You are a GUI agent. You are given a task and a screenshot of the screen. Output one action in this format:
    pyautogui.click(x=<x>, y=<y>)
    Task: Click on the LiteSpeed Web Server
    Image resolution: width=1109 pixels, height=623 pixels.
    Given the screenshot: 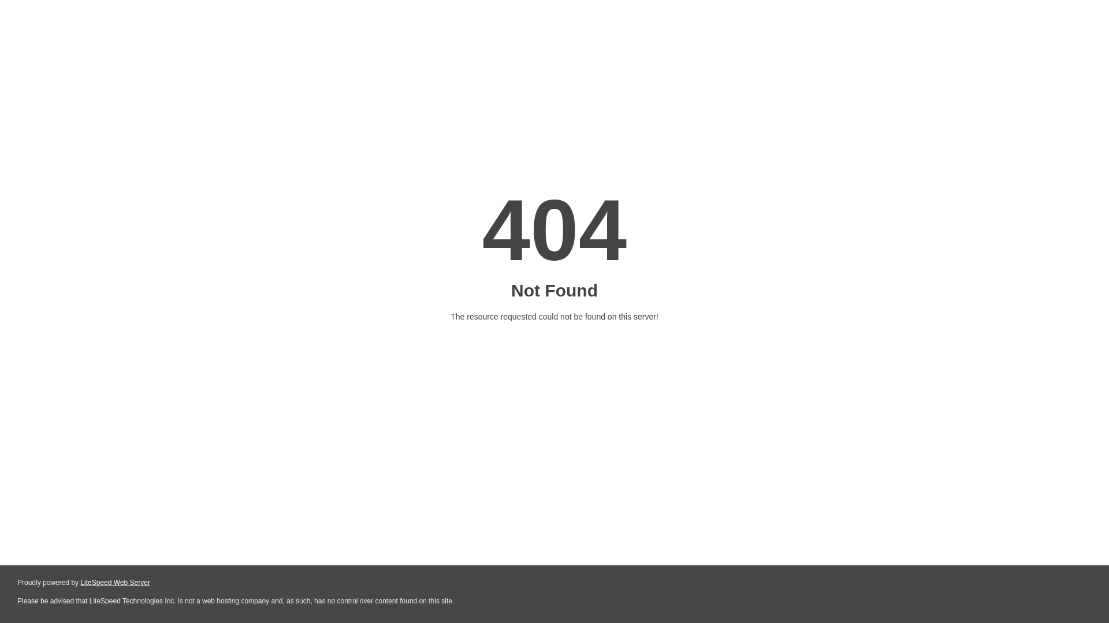 What is the action you would take?
    pyautogui.click(x=116, y=583)
    